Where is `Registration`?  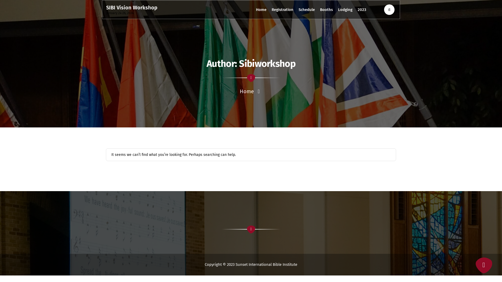
Registration is located at coordinates (282, 10).